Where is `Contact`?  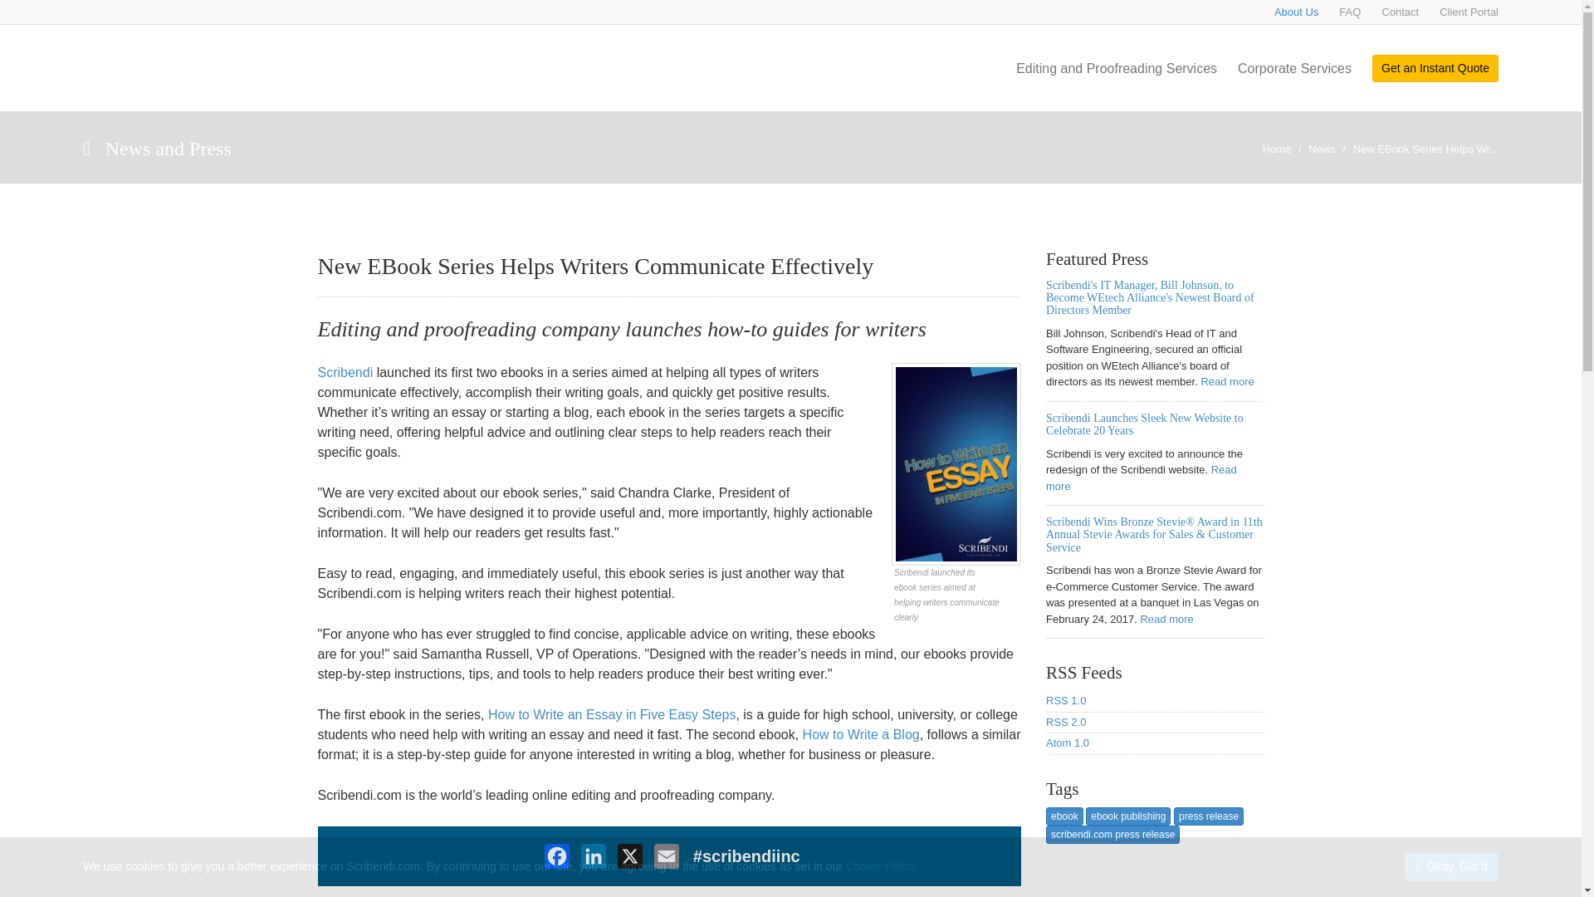 Contact is located at coordinates (1400, 12).